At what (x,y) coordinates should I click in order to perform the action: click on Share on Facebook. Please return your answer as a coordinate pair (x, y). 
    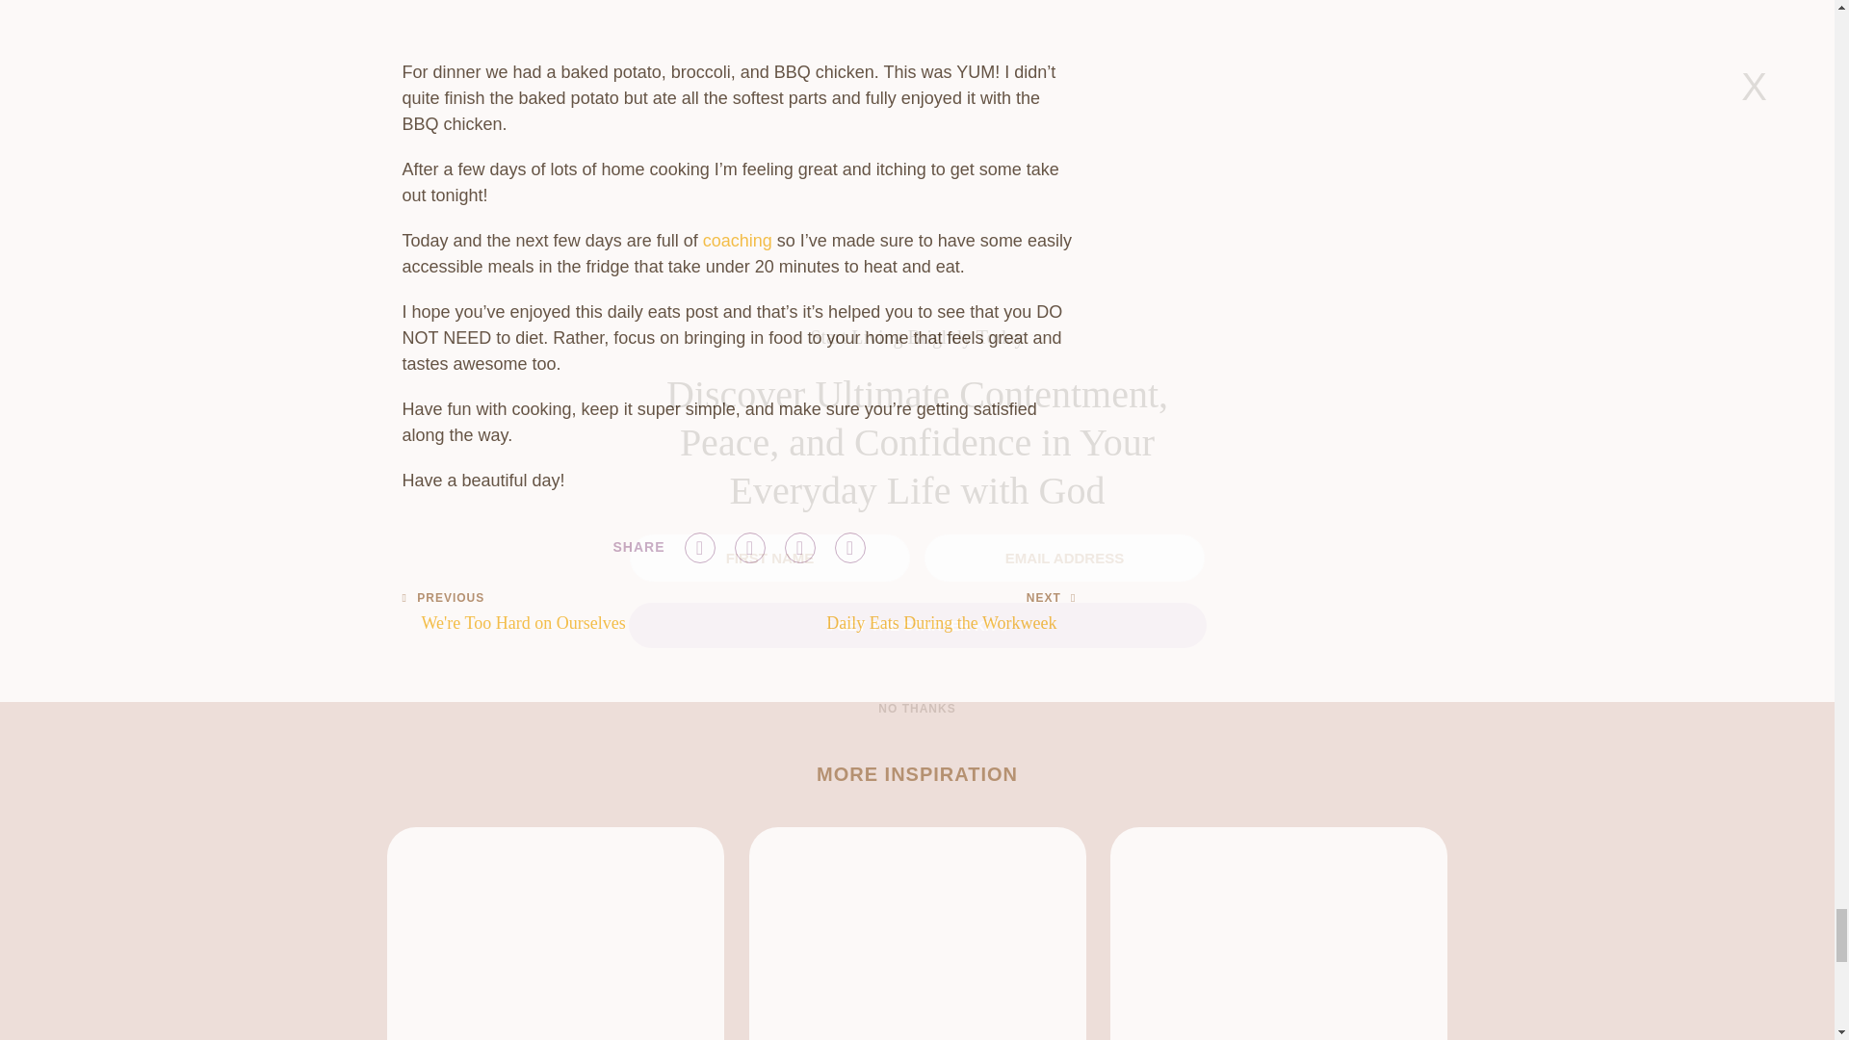
    Looking at the image, I should click on (699, 547).